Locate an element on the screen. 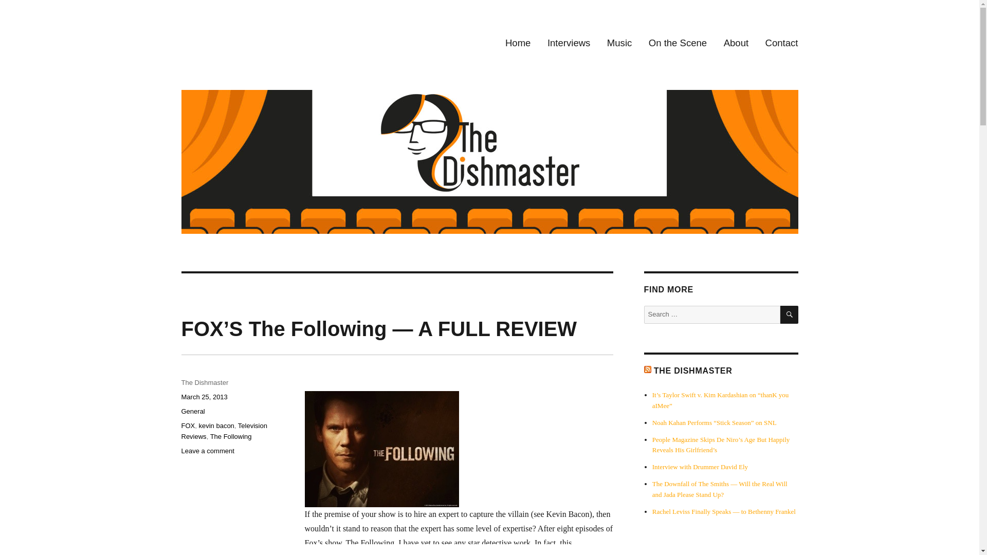  Music is located at coordinates (620, 43).